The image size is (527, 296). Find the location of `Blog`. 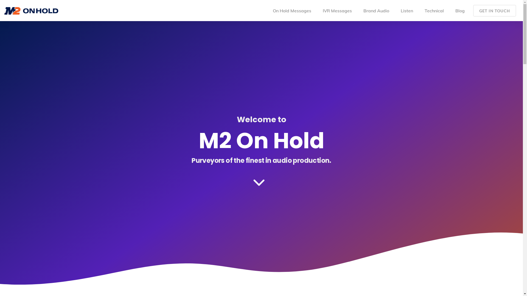

Blog is located at coordinates (460, 11).